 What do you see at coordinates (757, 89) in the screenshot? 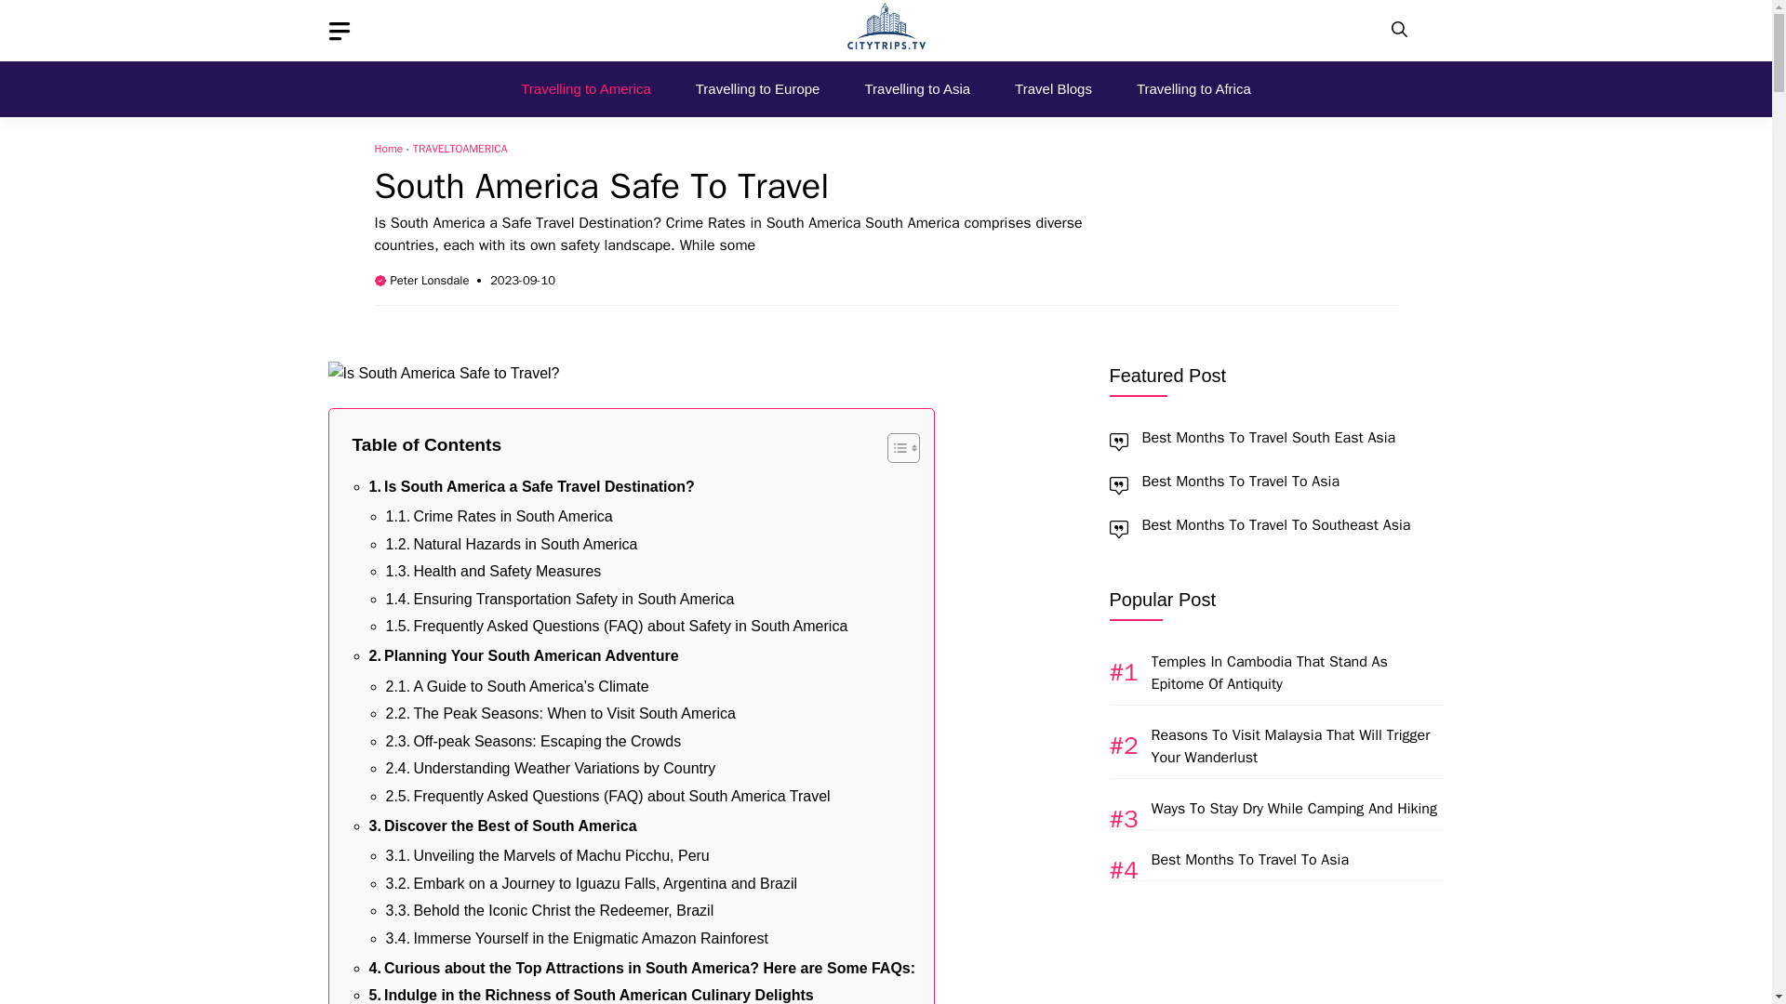
I see `Travelling to Europe` at bounding box center [757, 89].